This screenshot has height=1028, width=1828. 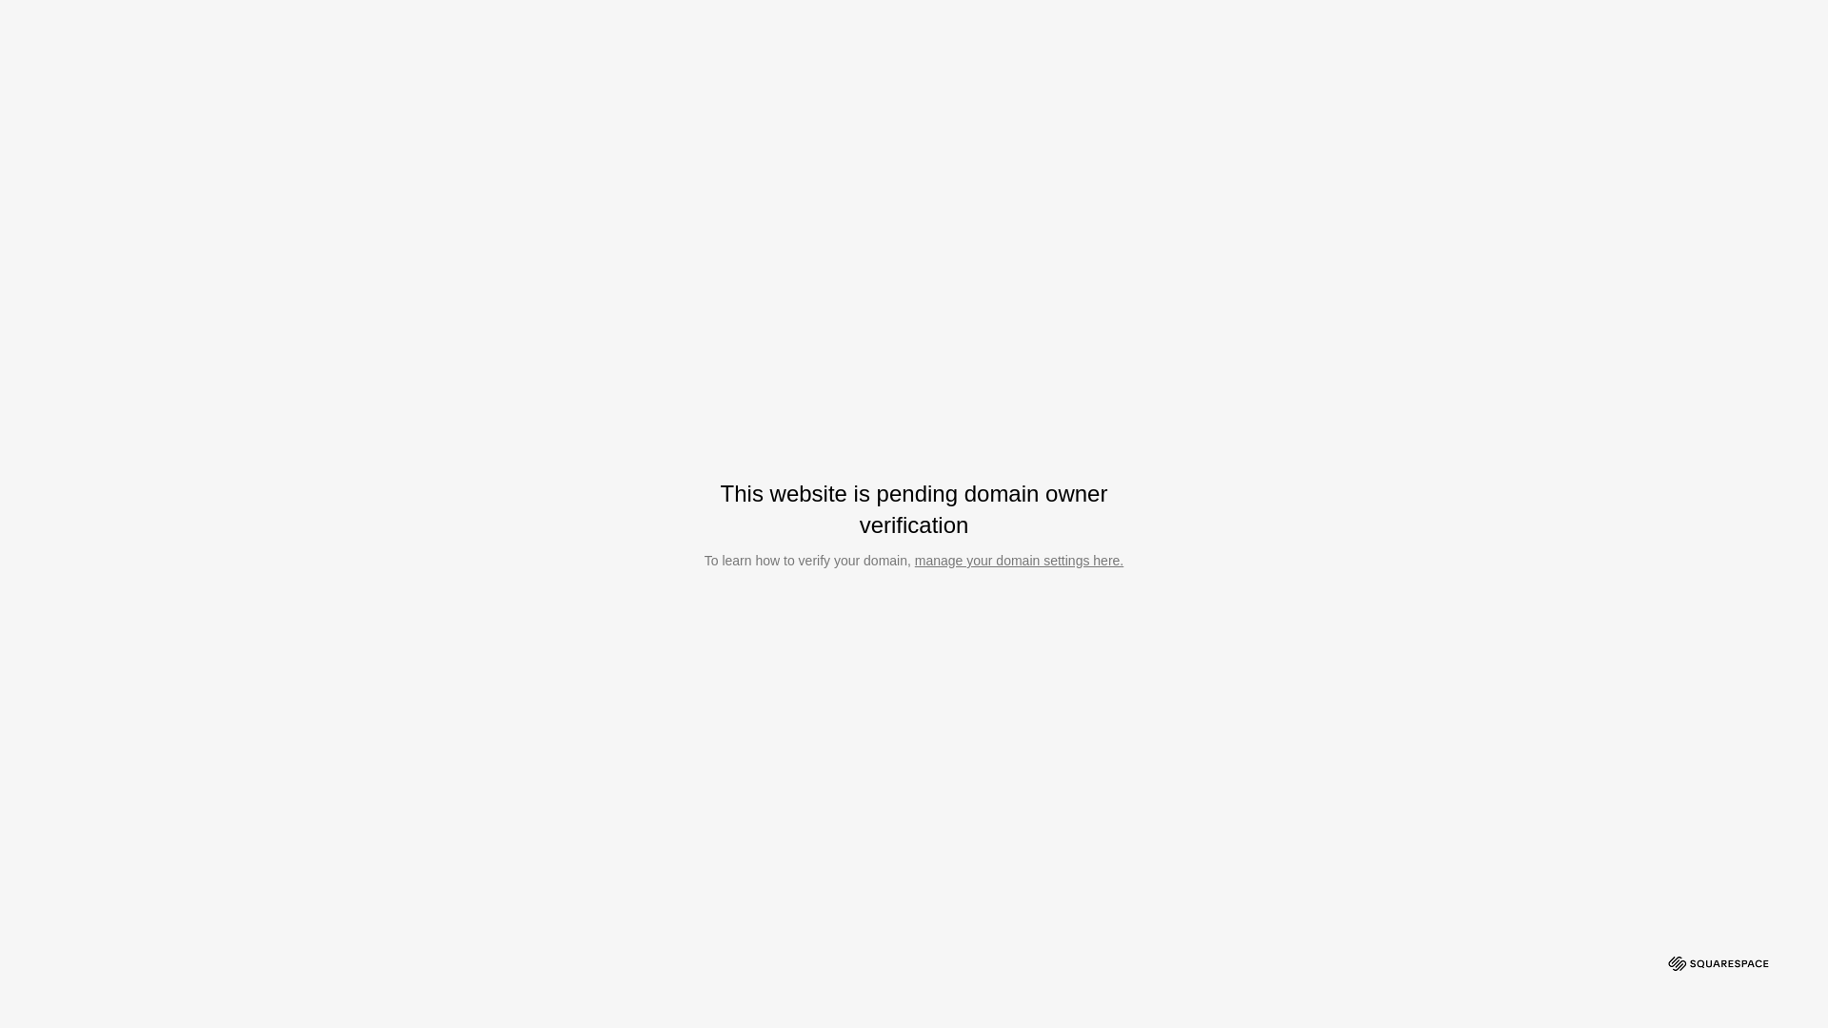 I want to click on manage your domain settings here., so click(x=1019, y=561).